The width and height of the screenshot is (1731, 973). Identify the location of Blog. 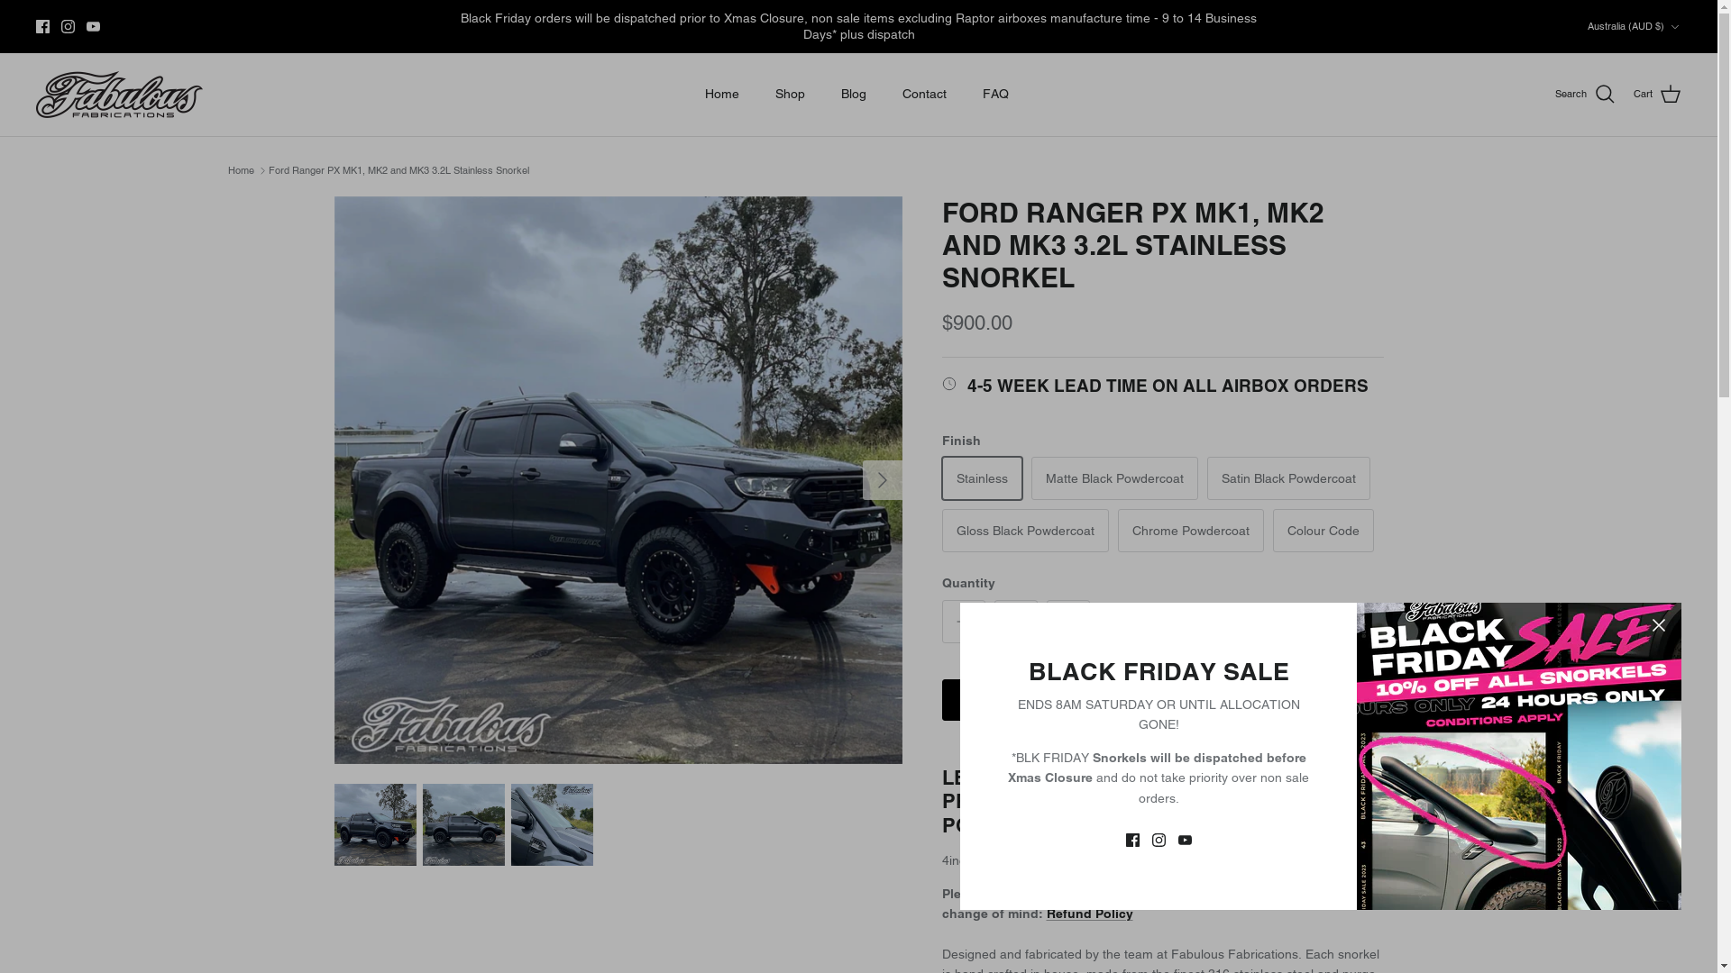
(853, 94).